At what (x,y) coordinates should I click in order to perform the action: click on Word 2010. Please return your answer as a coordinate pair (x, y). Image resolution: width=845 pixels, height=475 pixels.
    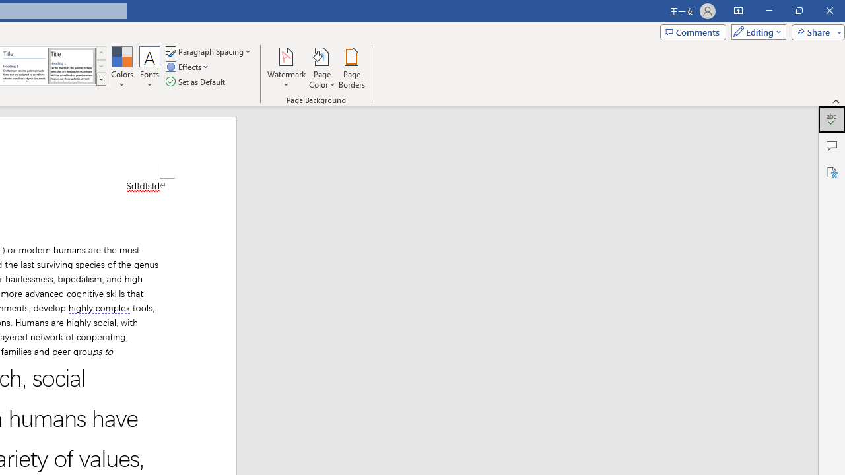
    Looking at the image, I should click on (24, 66).